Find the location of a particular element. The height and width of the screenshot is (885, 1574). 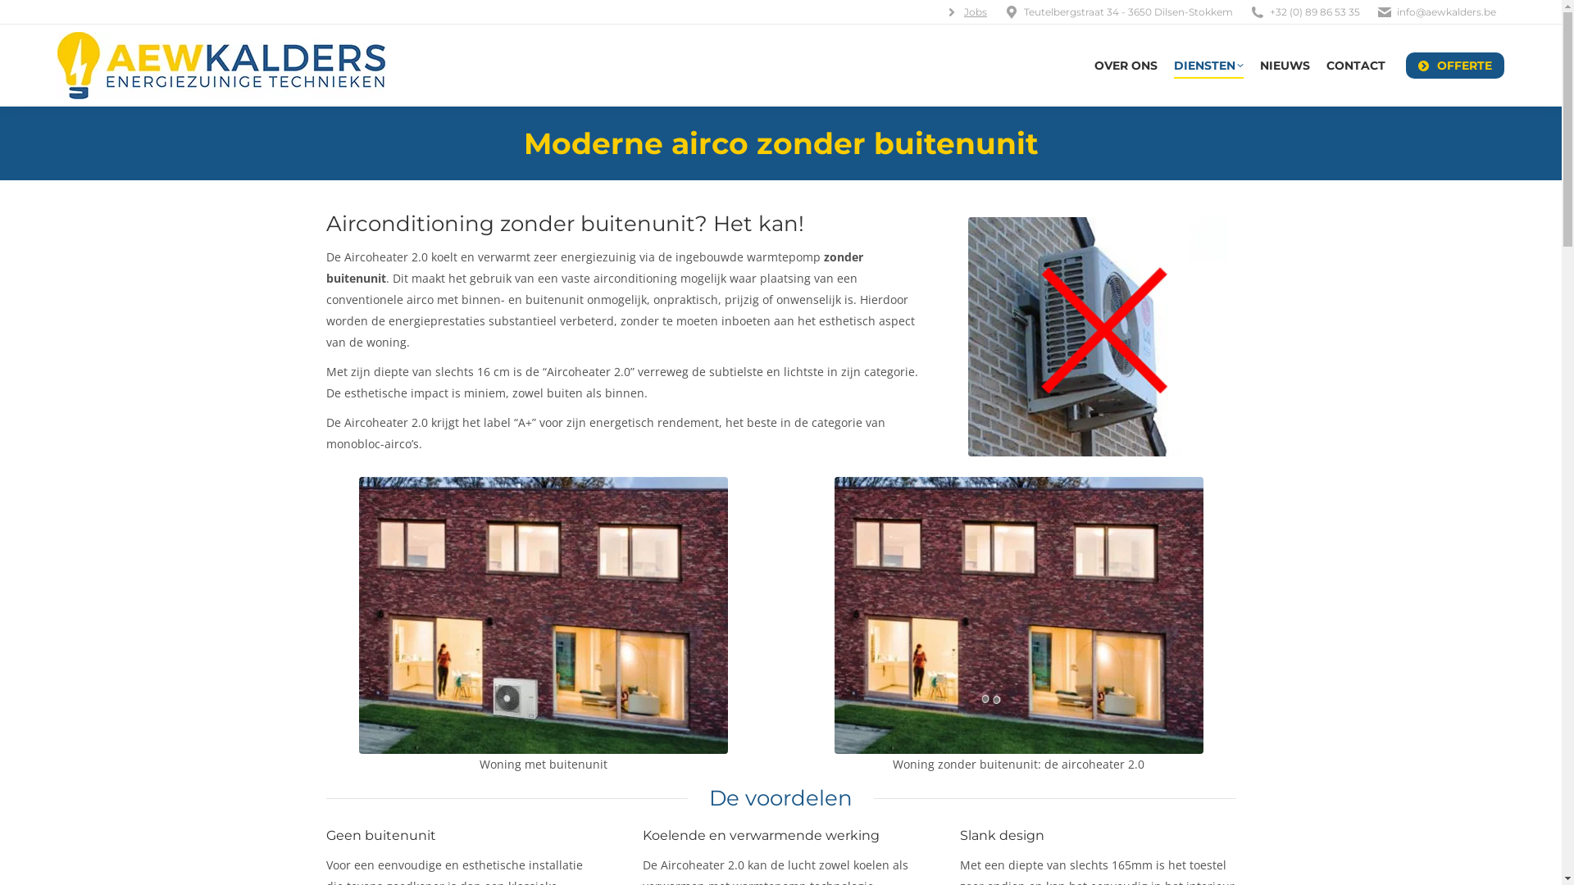

OVER ONS is located at coordinates (1126, 66).